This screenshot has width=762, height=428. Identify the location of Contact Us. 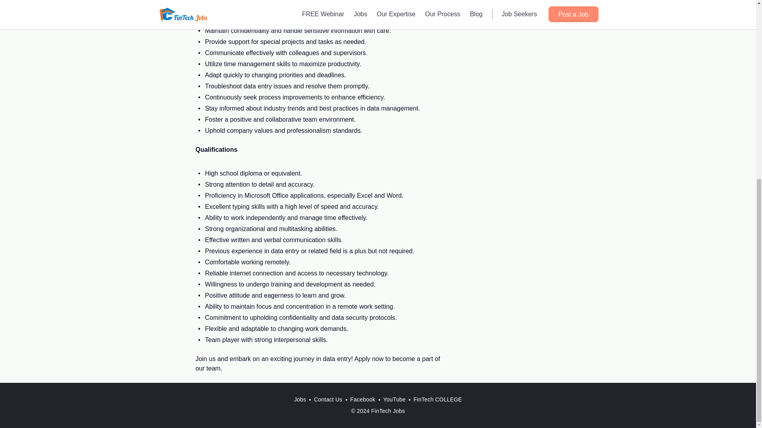
(328, 399).